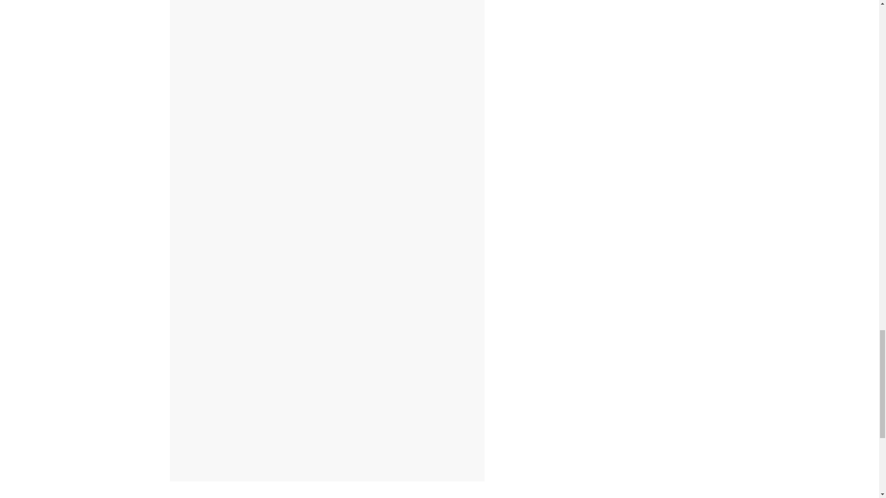 The image size is (886, 498). Describe the element at coordinates (288, 148) in the screenshot. I see `Artists` at that location.